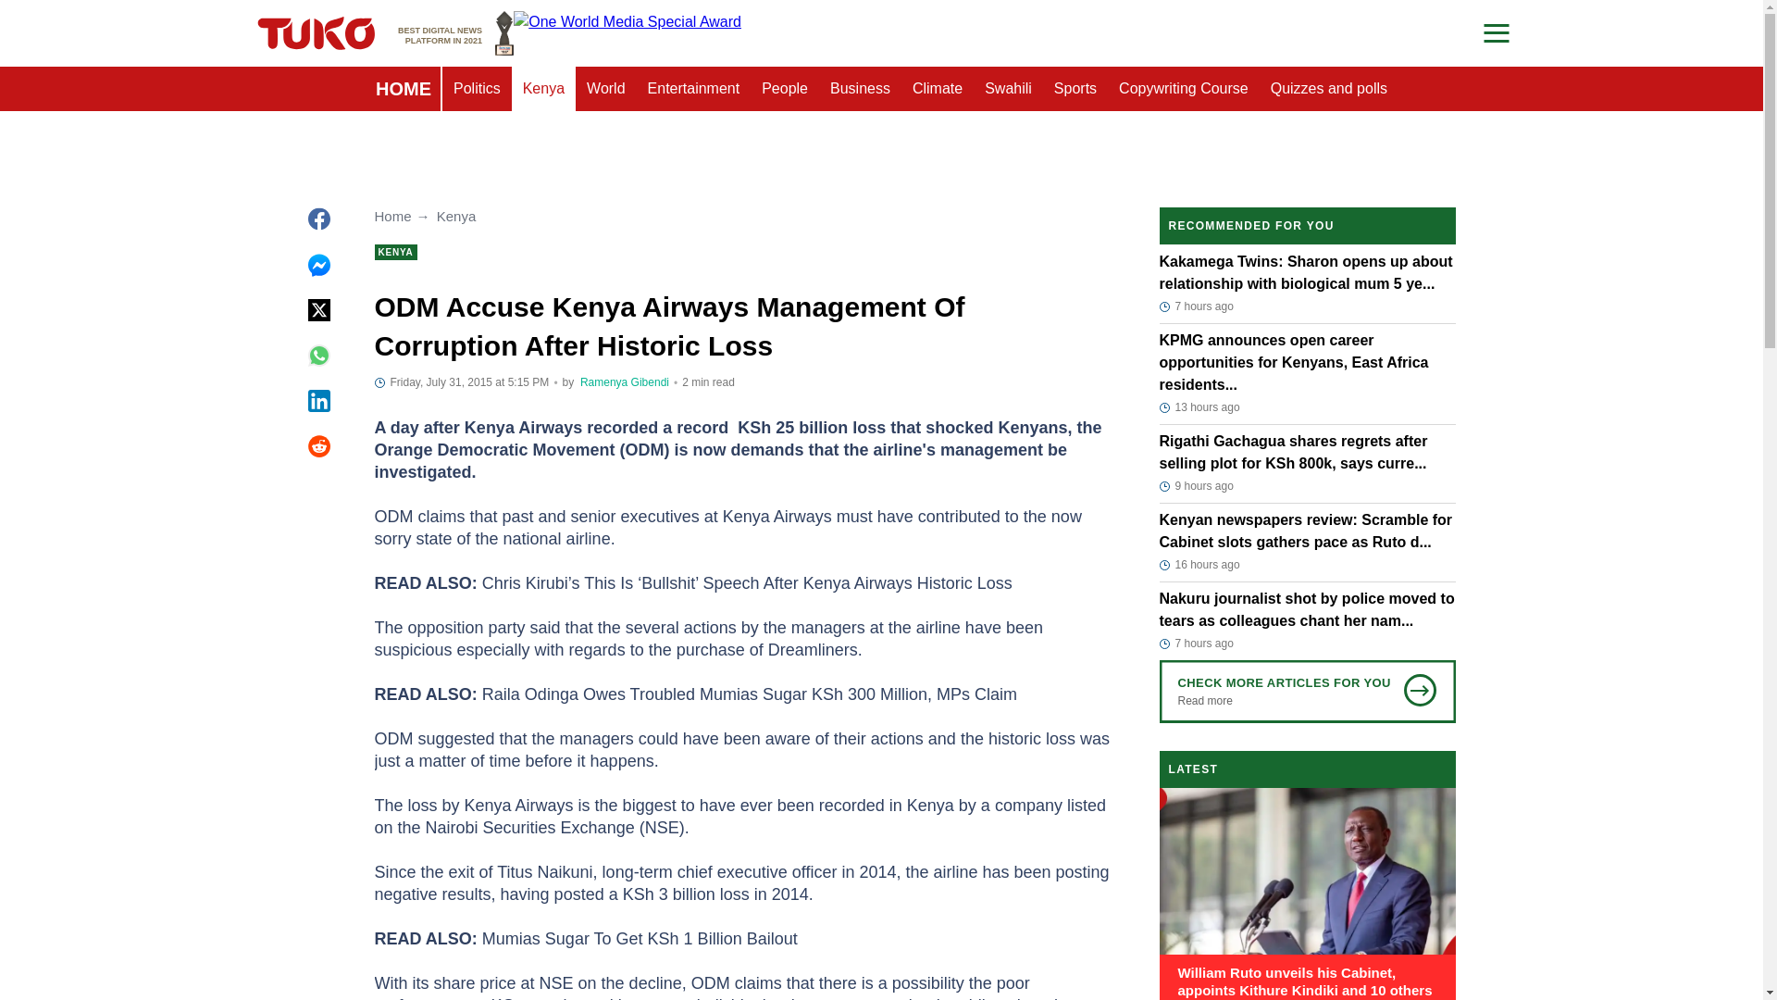 The image size is (1777, 1000). Describe the element at coordinates (625, 382) in the screenshot. I see `Author page` at that location.